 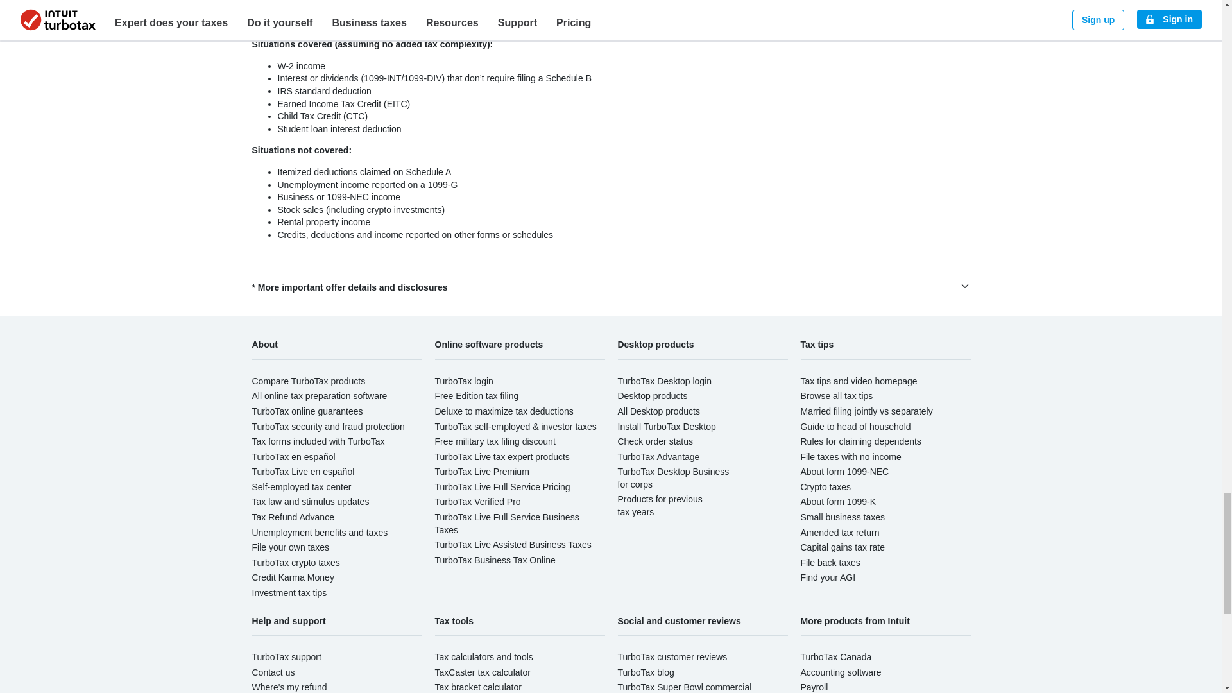 I want to click on Deluxe to maximize tax deductions, so click(x=504, y=411).